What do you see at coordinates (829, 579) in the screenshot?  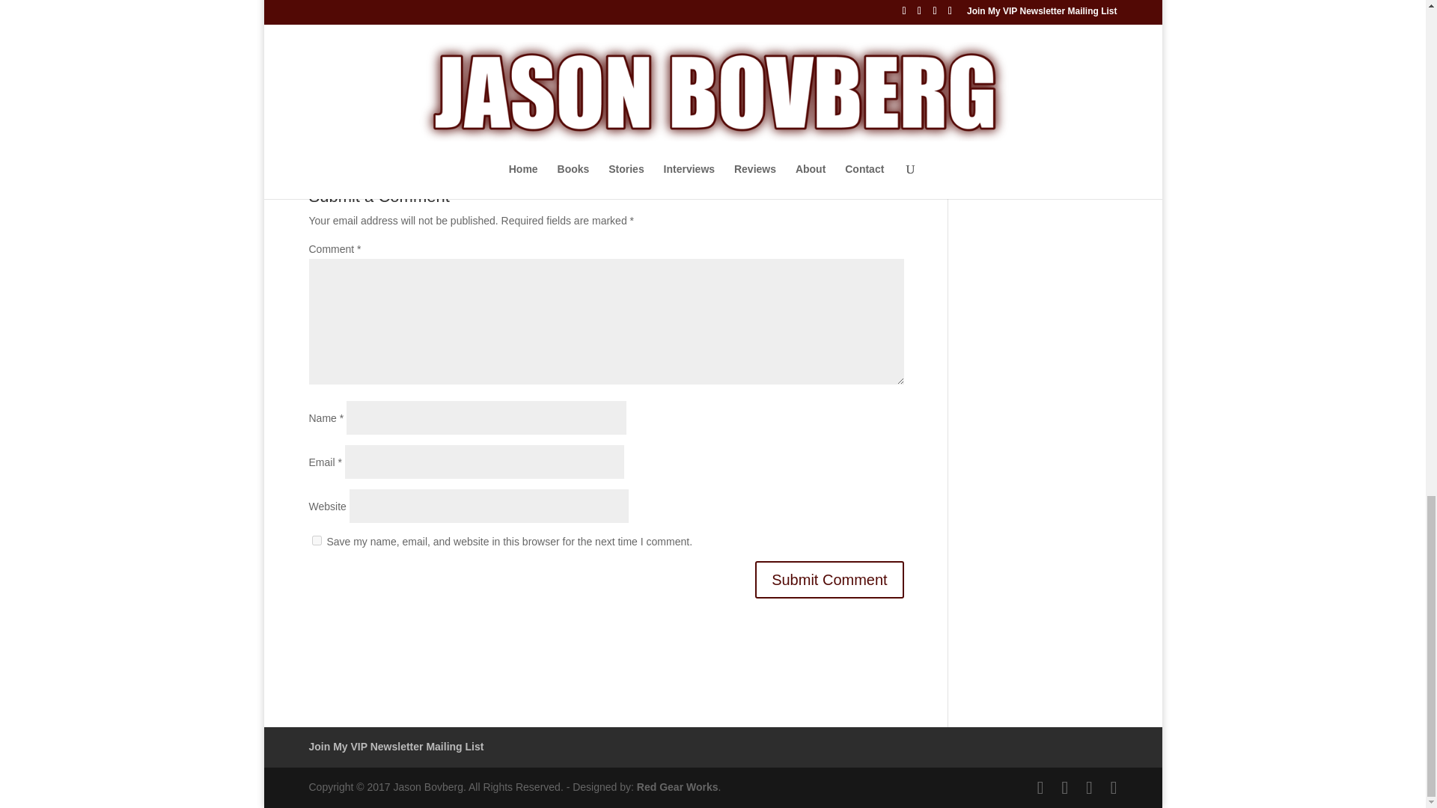 I see `Submit Comment` at bounding box center [829, 579].